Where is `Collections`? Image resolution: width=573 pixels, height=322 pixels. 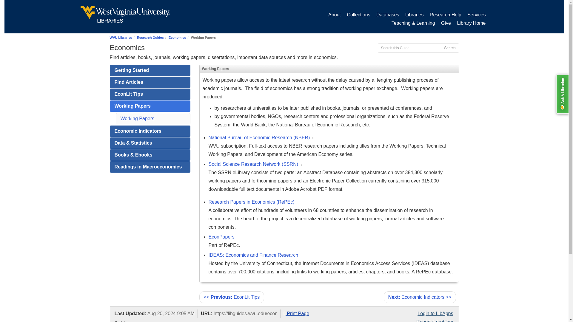
Collections is located at coordinates (358, 15).